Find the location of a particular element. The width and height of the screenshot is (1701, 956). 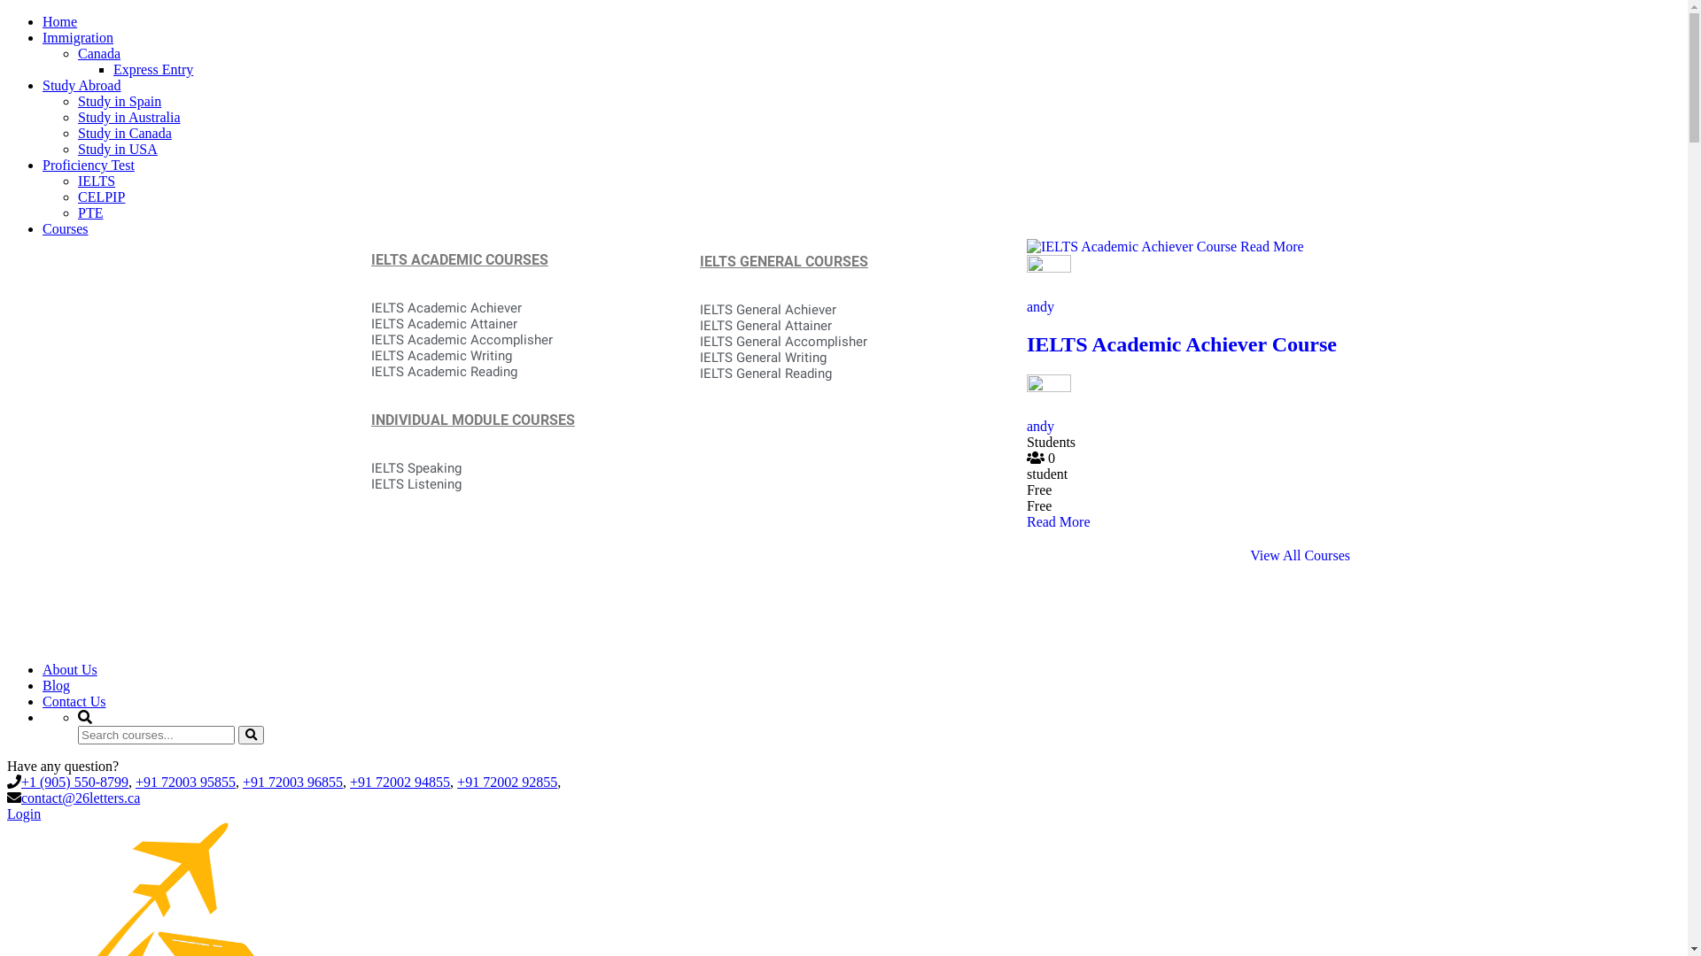

IELTS Academic Attainer is located at coordinates (535, 324).